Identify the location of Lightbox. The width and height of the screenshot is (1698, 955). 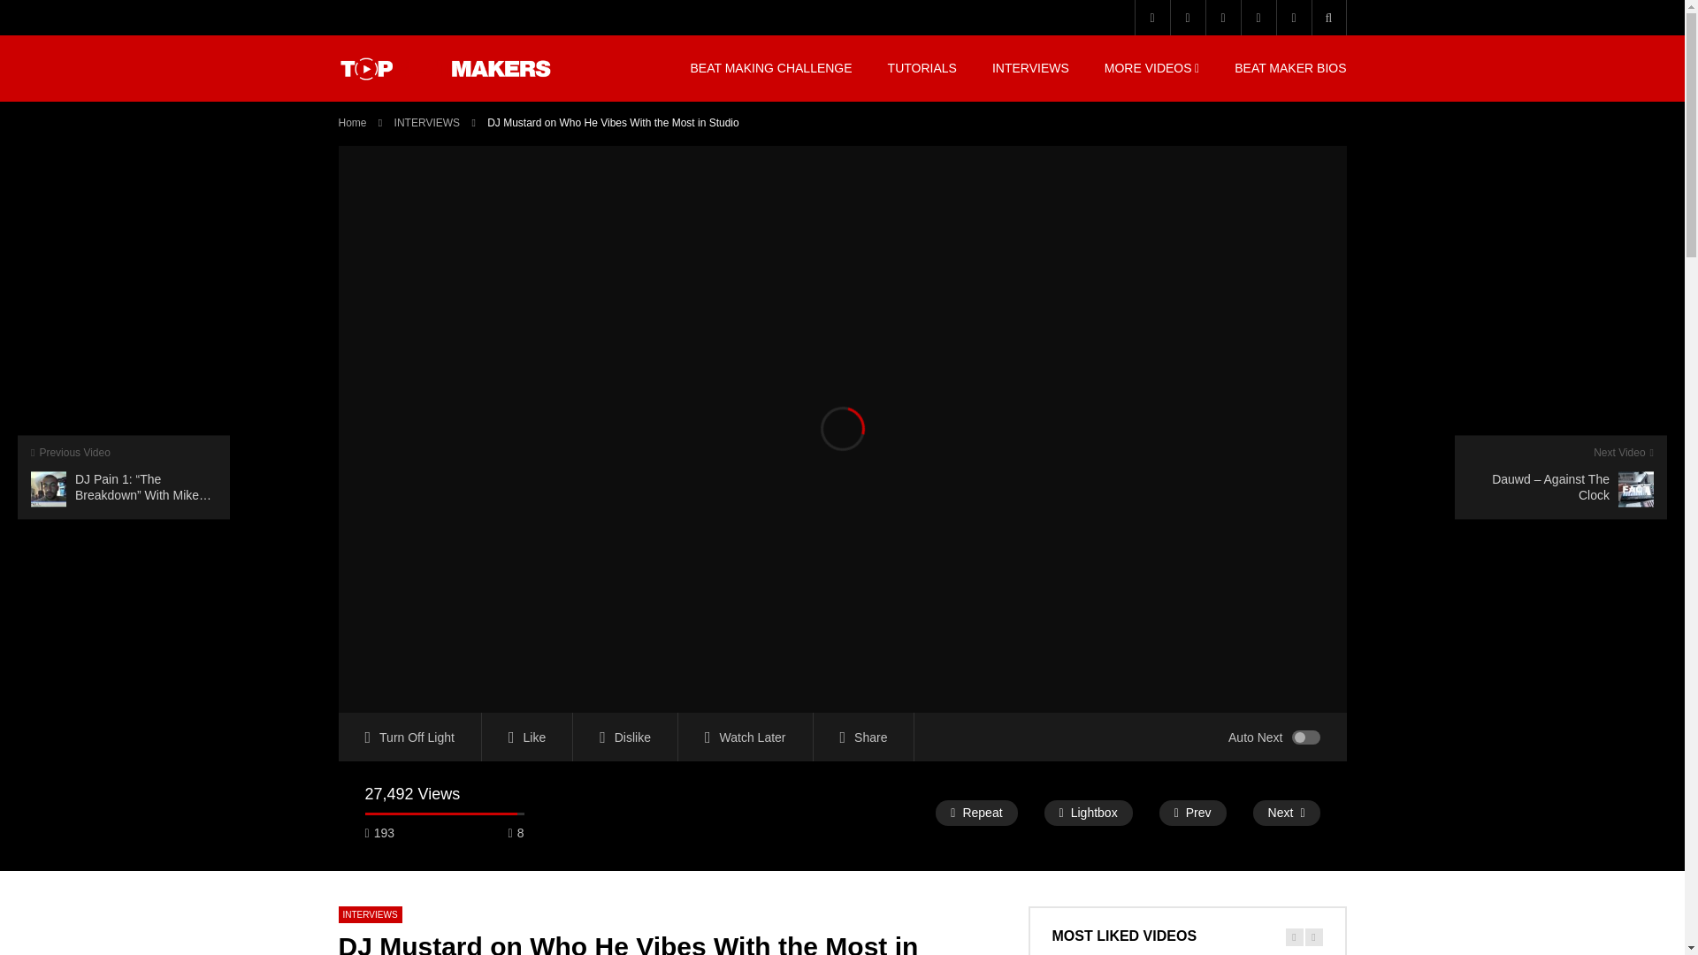
(1088, 814).